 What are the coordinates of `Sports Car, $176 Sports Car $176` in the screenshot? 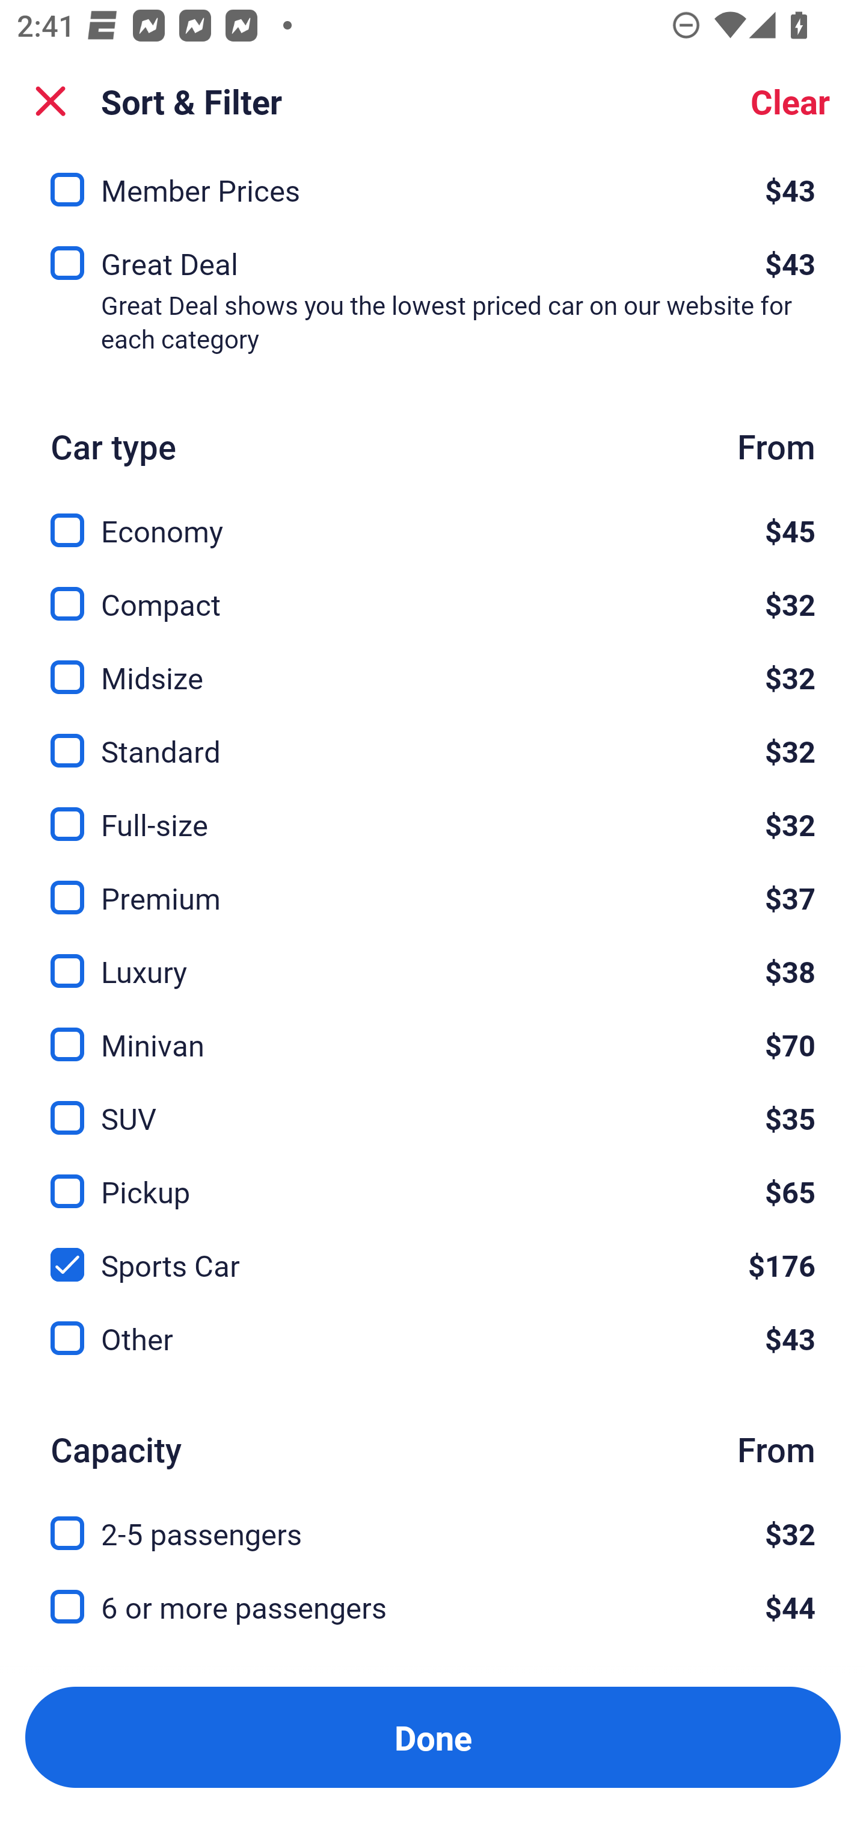 It's located at (433, 1252).